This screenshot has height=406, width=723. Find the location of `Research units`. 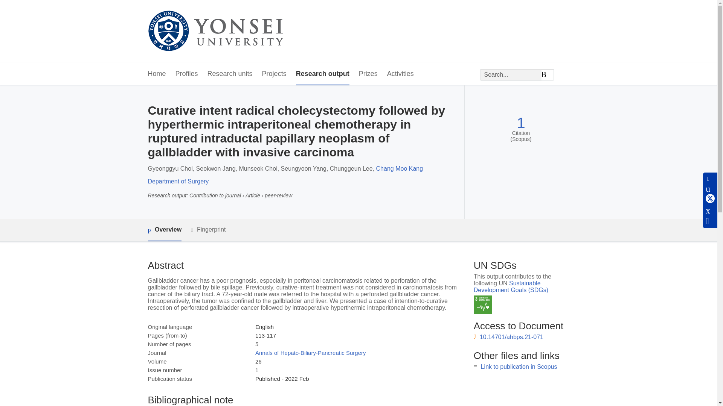

Research units is located at coordinates (230, 74).